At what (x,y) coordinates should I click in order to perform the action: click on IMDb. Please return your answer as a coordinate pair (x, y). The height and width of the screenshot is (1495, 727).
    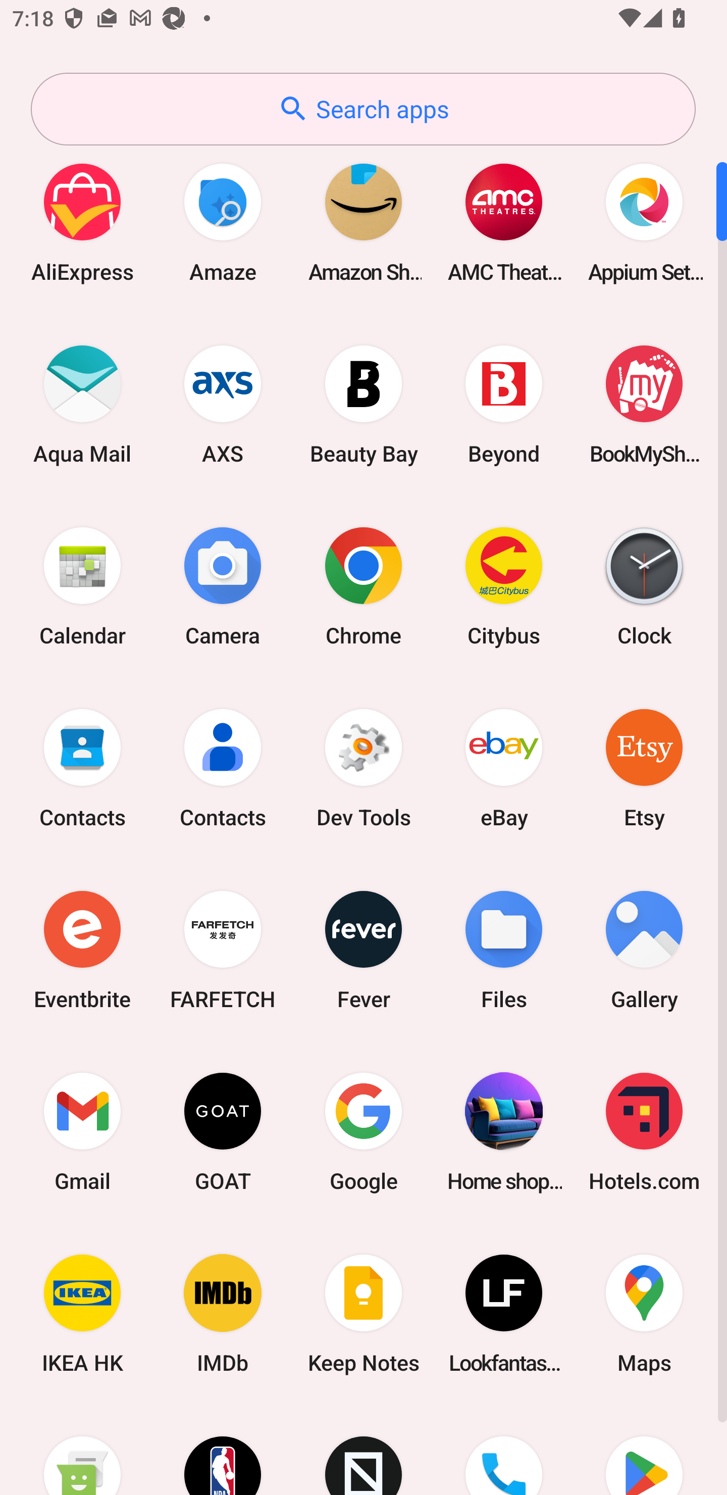
    Looking at the image, I should click on (223, 1314).